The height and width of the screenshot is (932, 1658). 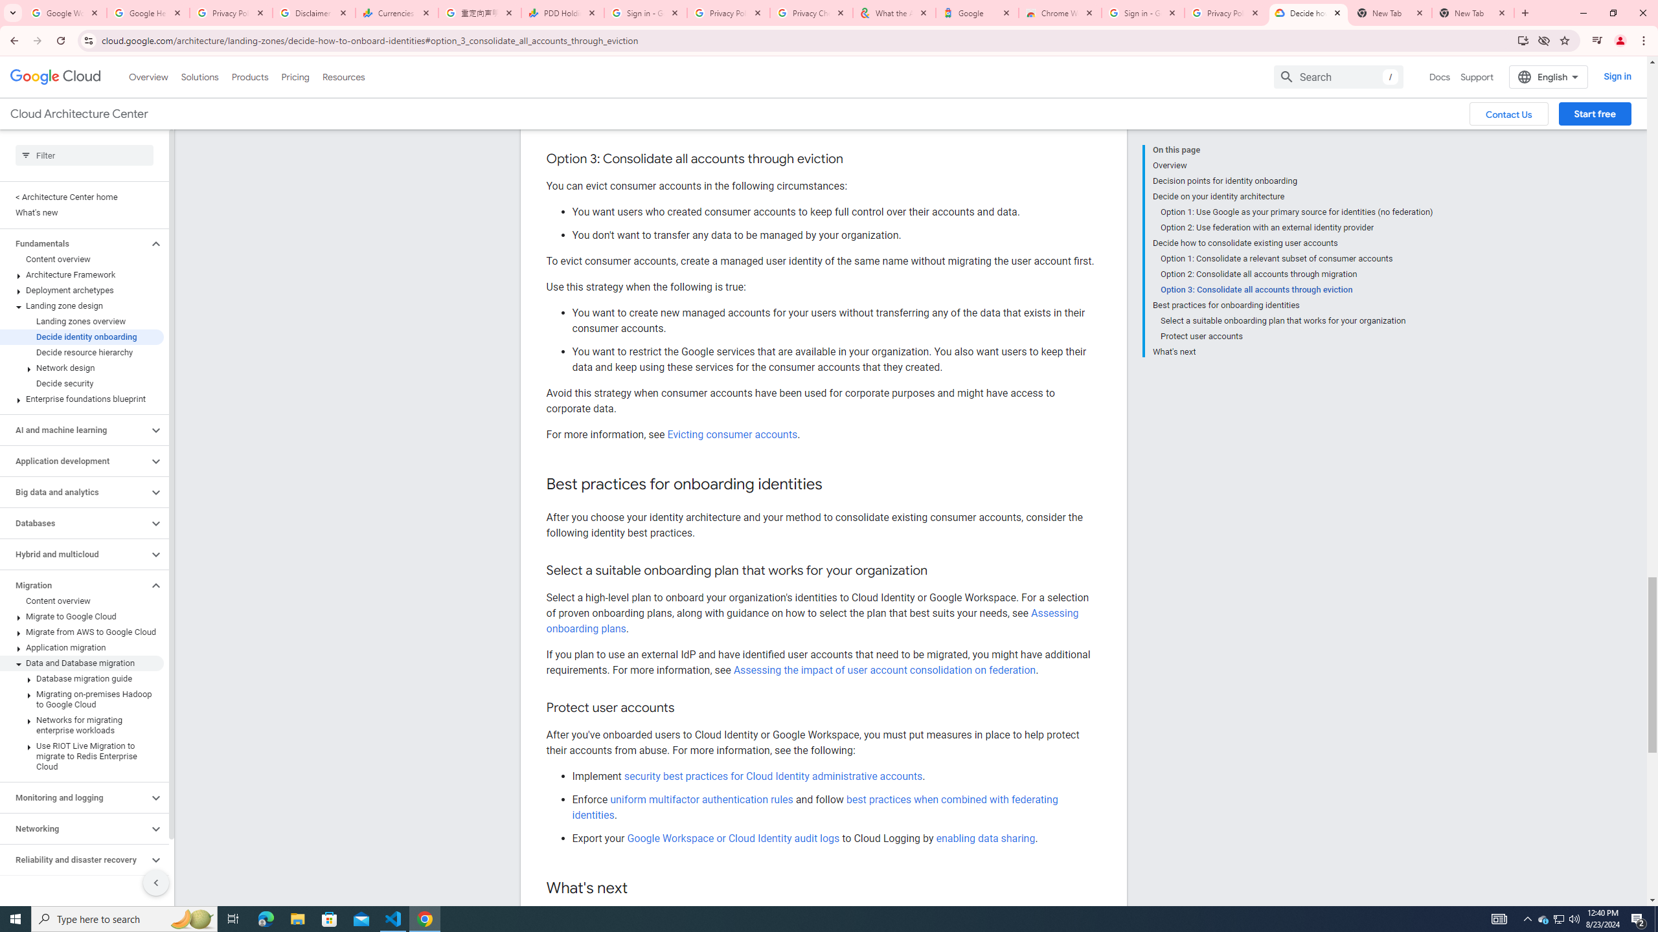 What do you see at coordinates (82, 197) in the screenshot?
I see `< Architecture Center home` at bounding box center [82, 197].